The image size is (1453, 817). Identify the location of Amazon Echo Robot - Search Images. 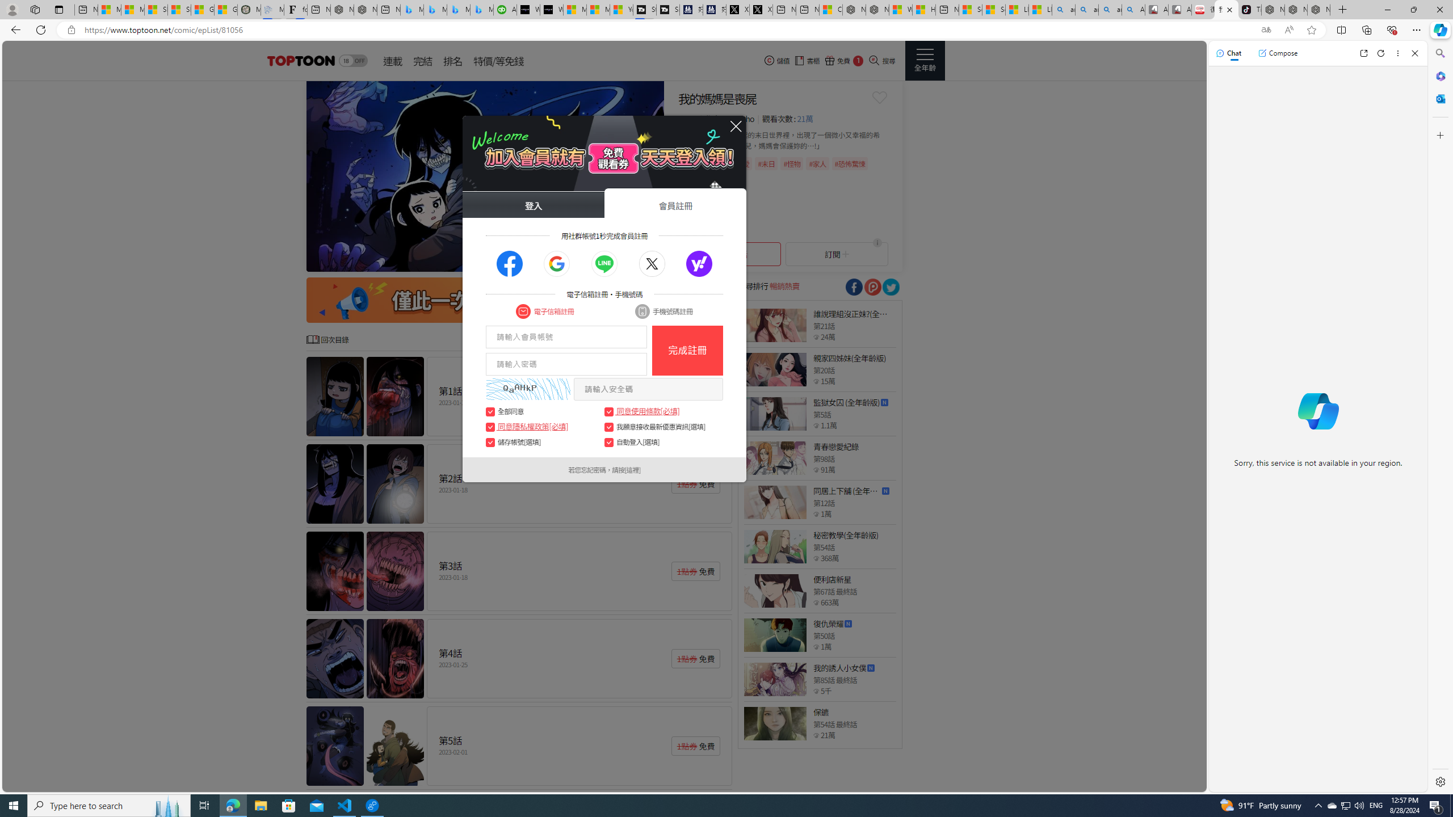
(1133, 10).